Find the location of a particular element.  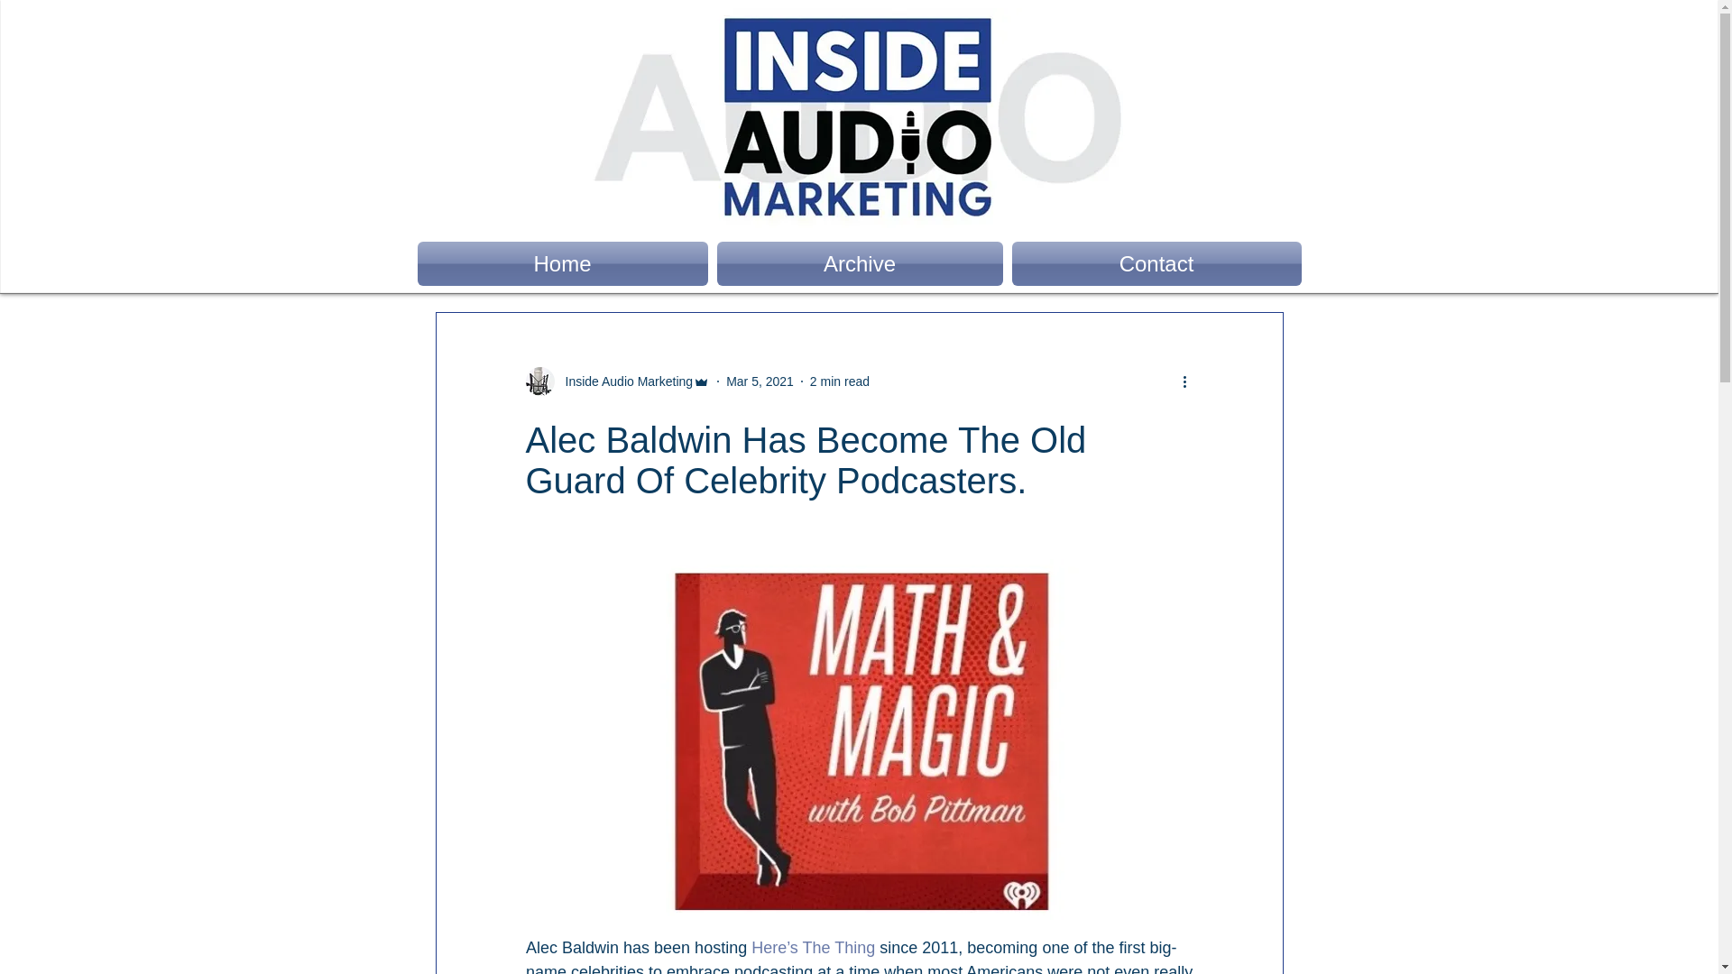

Home is located at coordinates (565, 263).